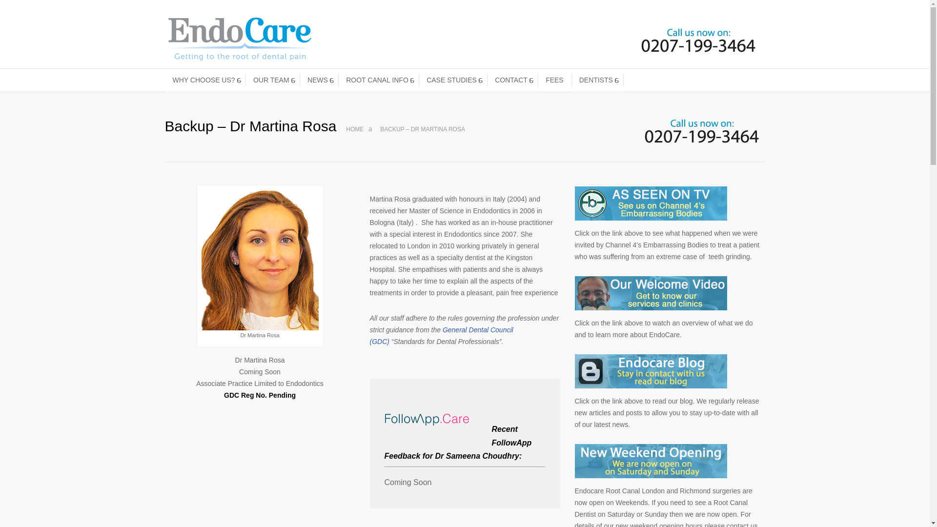 The width and height of the screenshot is (937, 527). Describe the element at coordinates (651, 203) in the screenshot. I see `ebodvid4` at that location.